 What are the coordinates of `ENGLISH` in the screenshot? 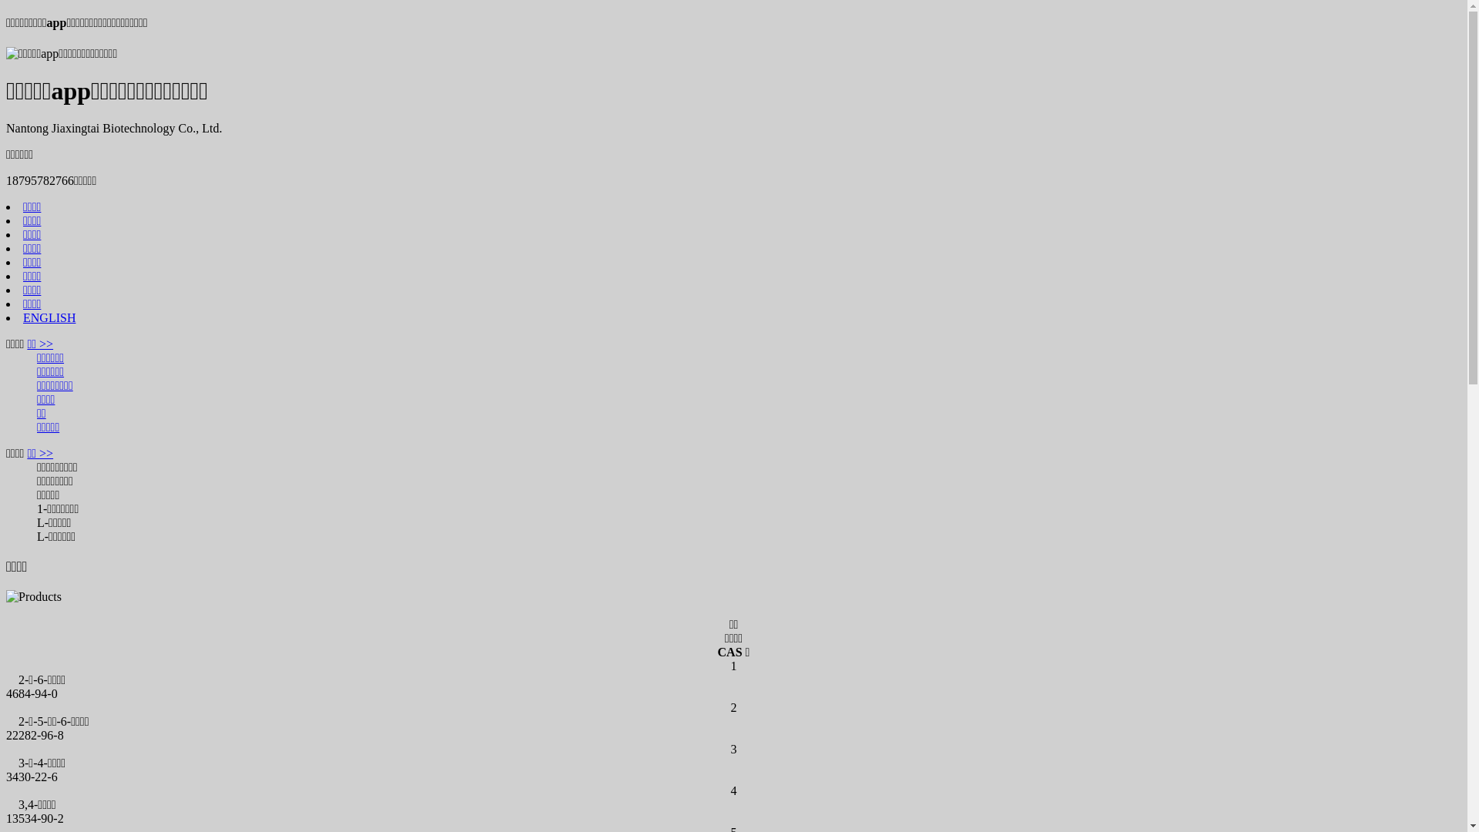 It's located at (49, 317).